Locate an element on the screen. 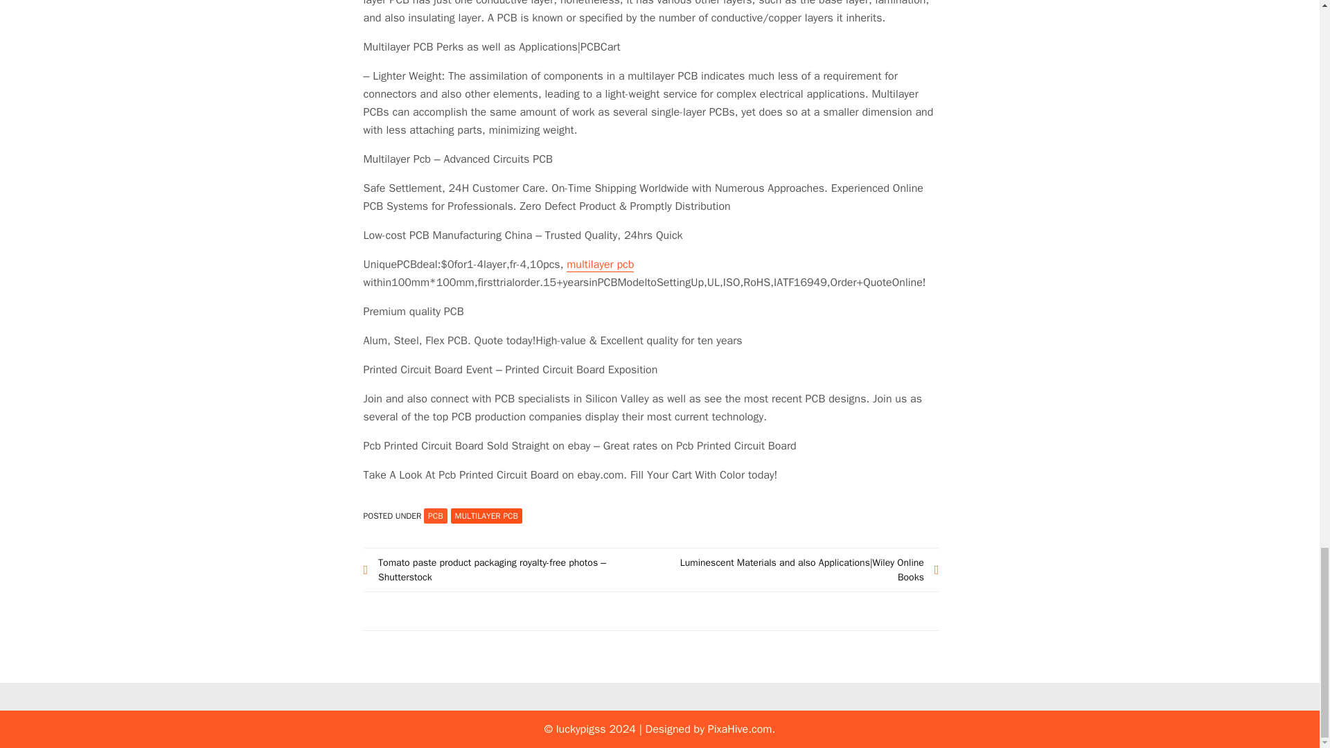  PCB is located at coordinates (435, 516).